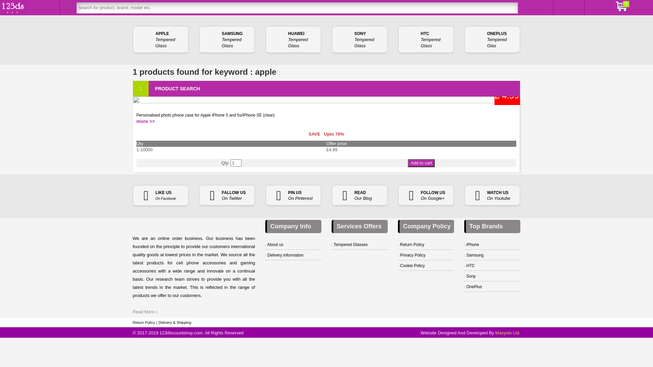  What do you see at coordinates (492, 40) in the screenshot?
I see `ONEPLUS
Tempered Glas` at bounding box center [492, 40].